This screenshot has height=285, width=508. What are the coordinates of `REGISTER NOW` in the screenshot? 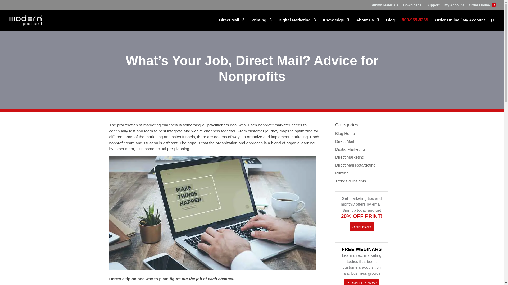 It's located at (361, 282).